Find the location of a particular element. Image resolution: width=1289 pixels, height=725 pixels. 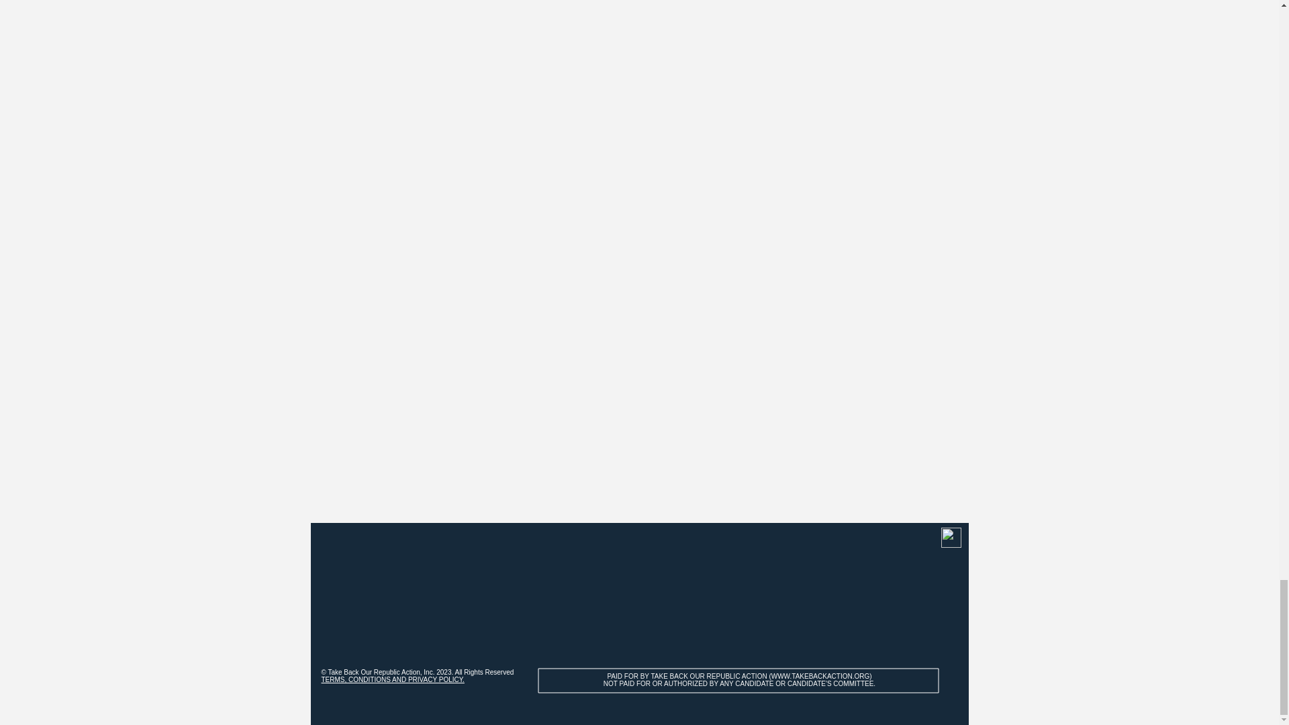

WWW.TAKEBACKACTION.ORG is located at coordinates (820, 677).